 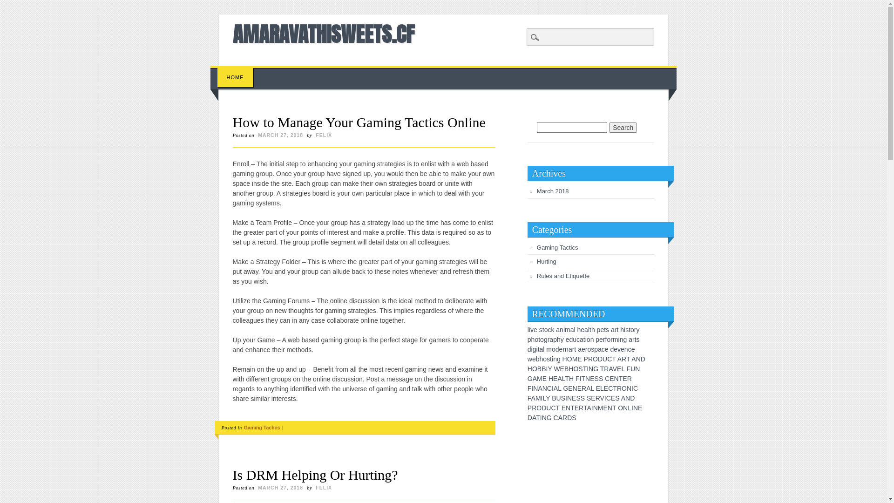 What do you see at coordinates (542, 359) in the screenshot?
I see `h` at bounding box center [542, 359].